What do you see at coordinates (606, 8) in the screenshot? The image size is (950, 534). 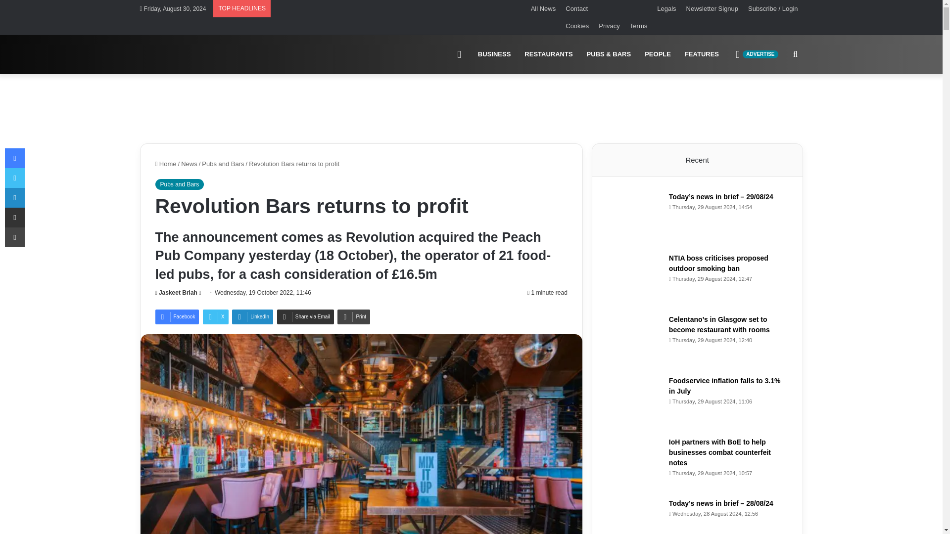 I see `Contact` at bounding box center [606, 8].